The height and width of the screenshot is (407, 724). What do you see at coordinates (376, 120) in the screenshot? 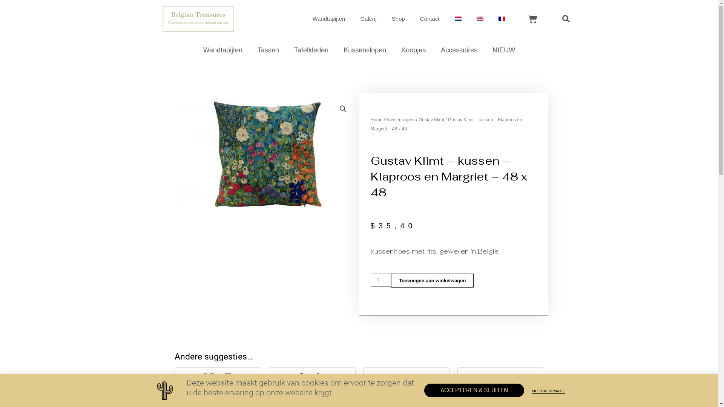
I see `Home` at bounding box center [376, 120].